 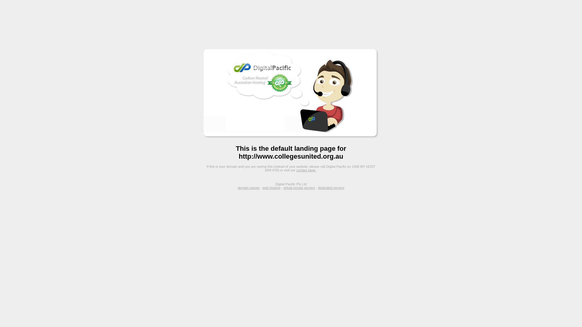 What do you see at coordinates (331, 188) in the screenshot?
I see `dedicated servers` at bounding box center [331, 188].